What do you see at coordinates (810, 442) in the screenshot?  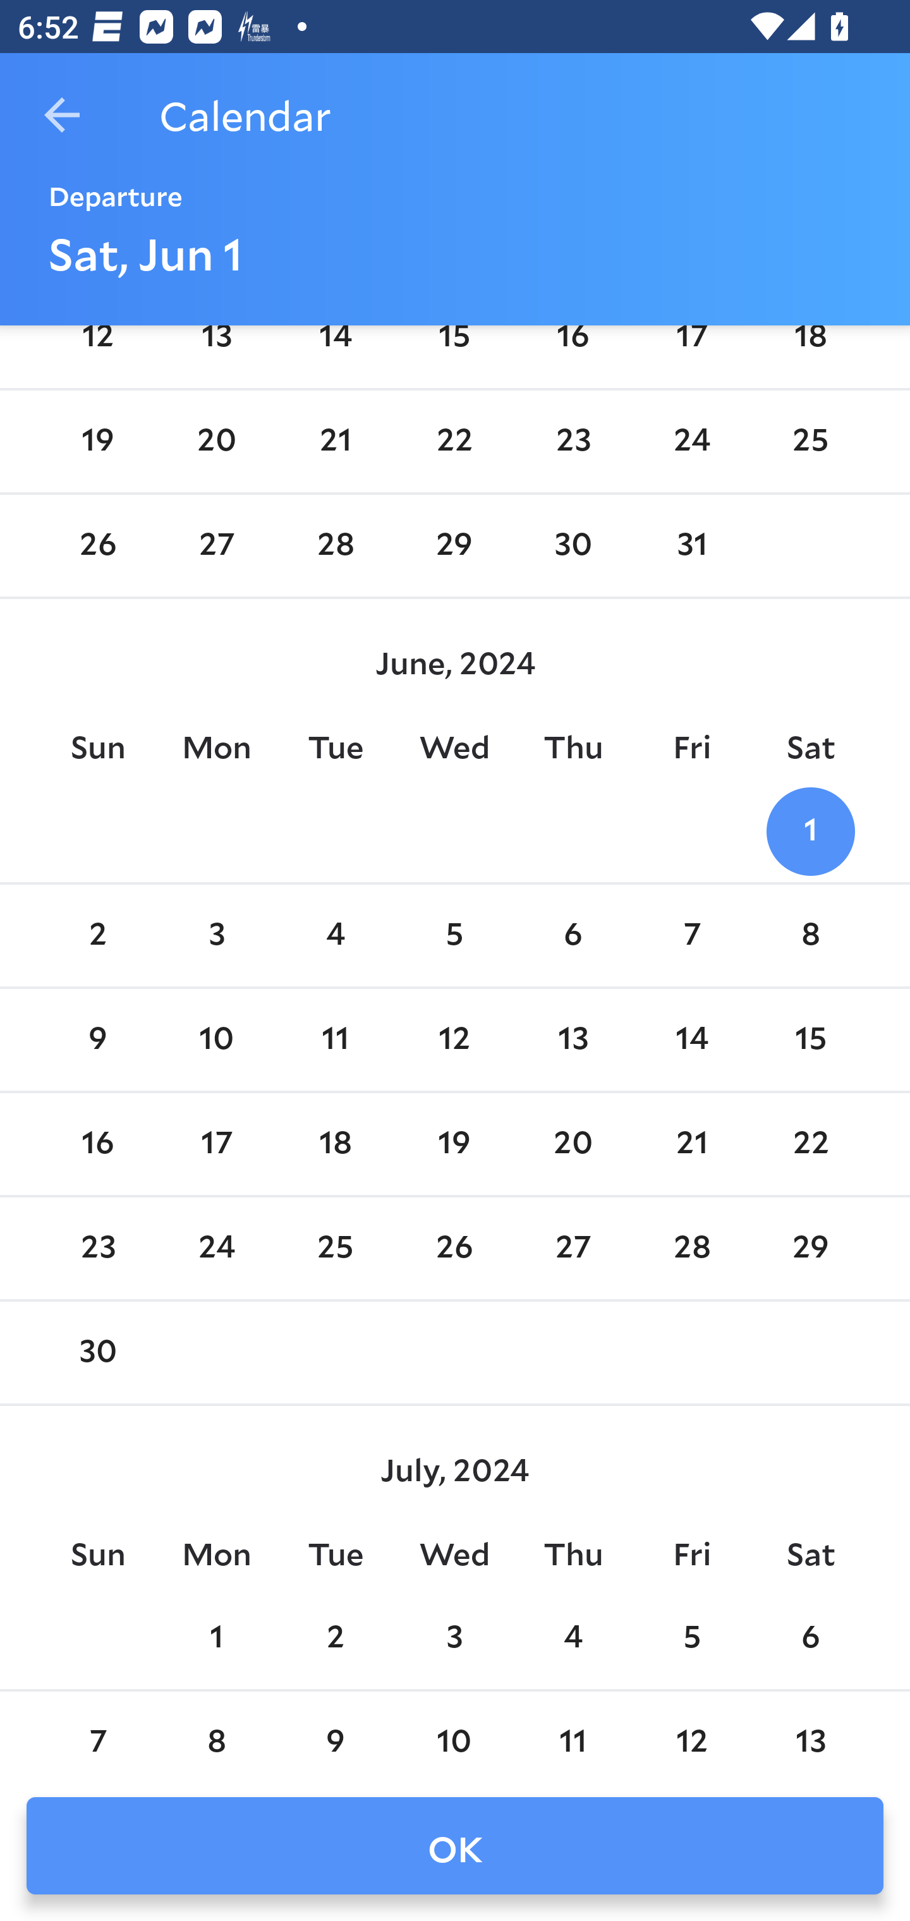 I see `25` at bounding box center [810, 442].